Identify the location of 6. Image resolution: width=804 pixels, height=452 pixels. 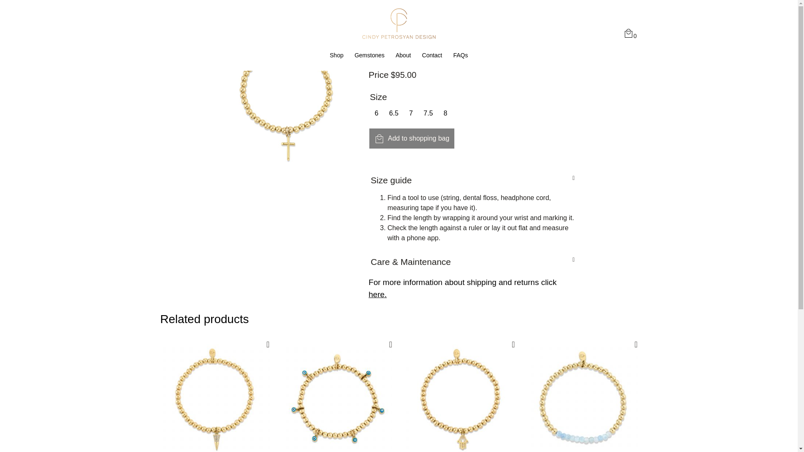
(376, 113).